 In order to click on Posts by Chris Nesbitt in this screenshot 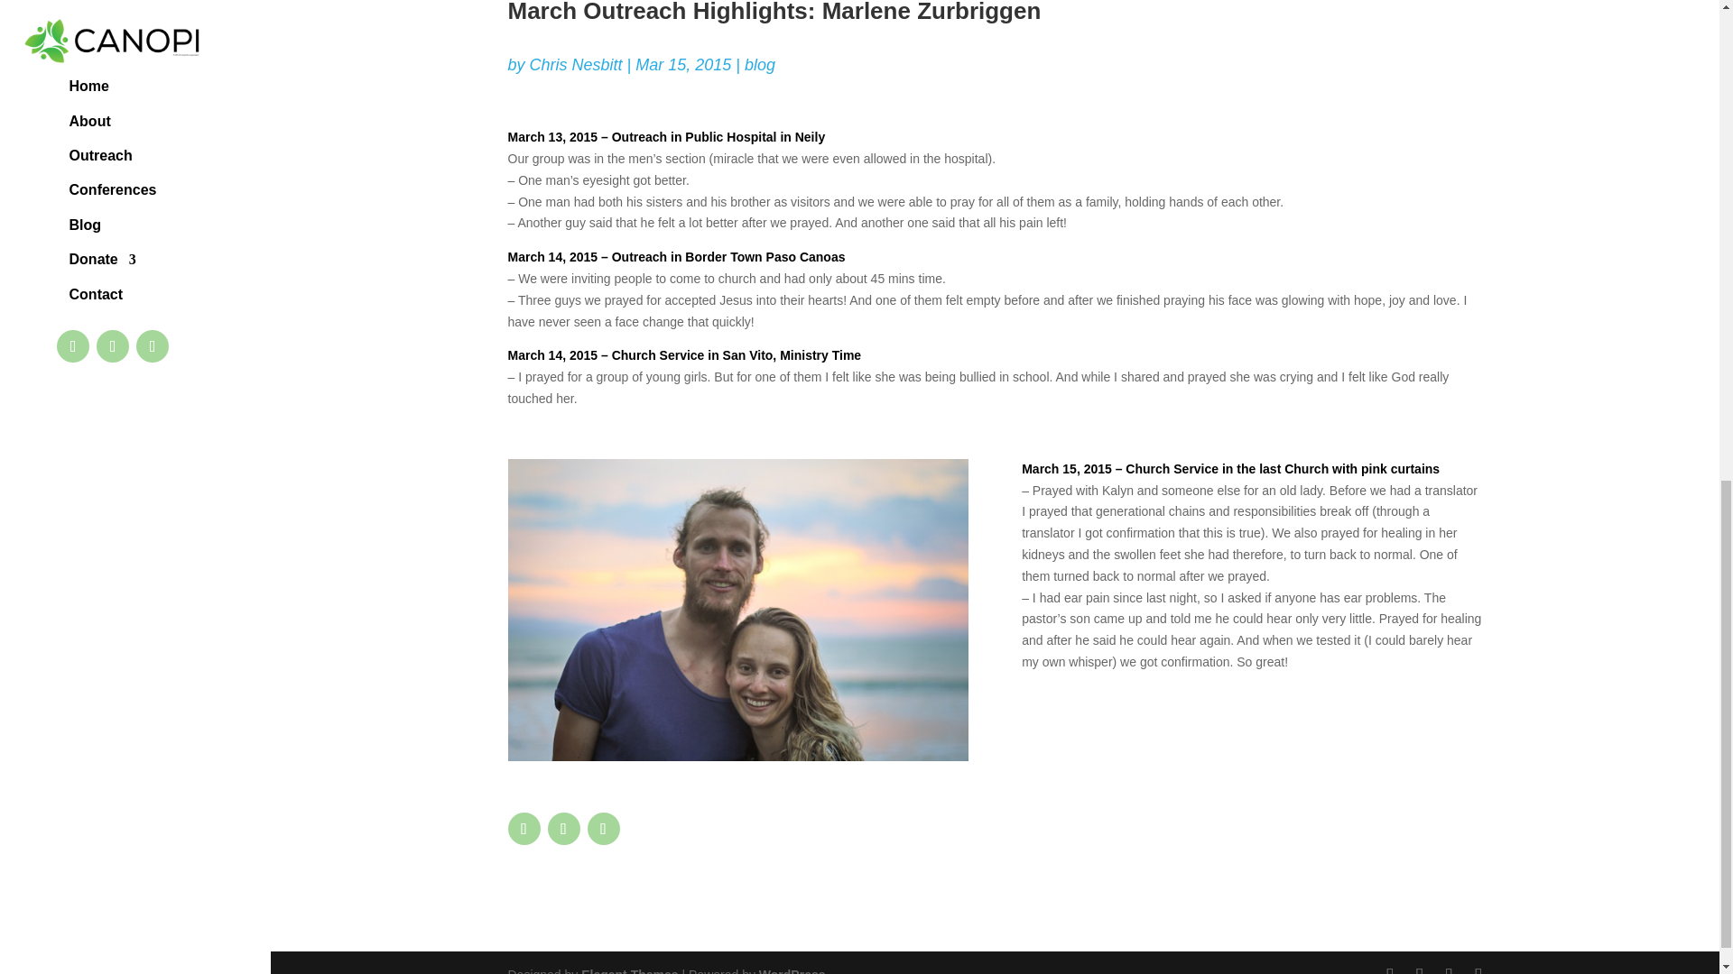, I will do `click(576, 65)`.